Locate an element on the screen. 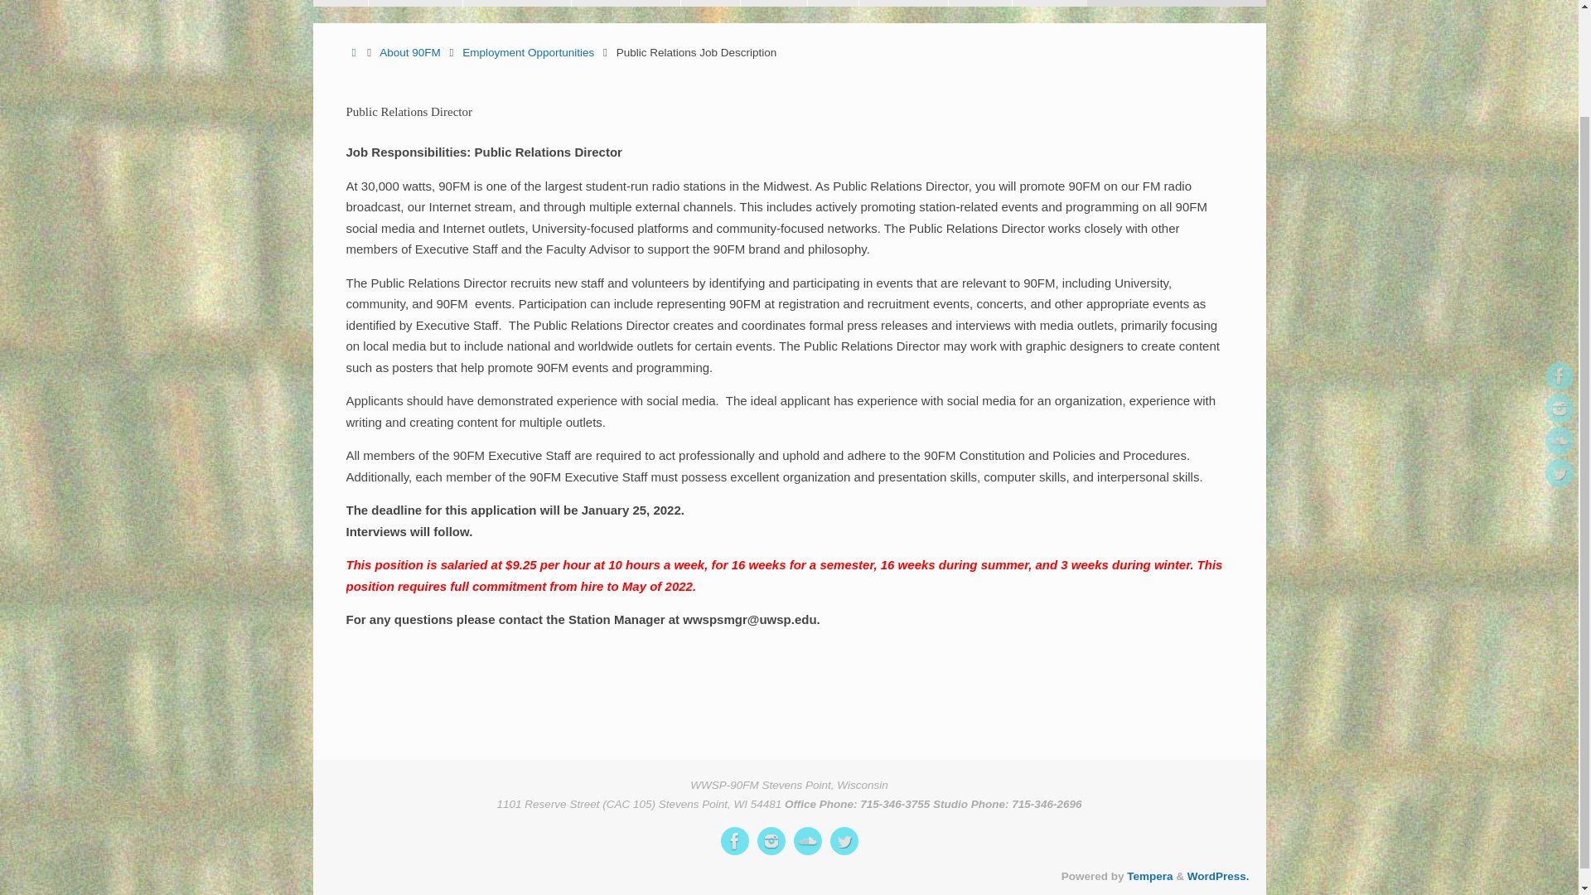  Instagram is located at coordinates (771, 840).